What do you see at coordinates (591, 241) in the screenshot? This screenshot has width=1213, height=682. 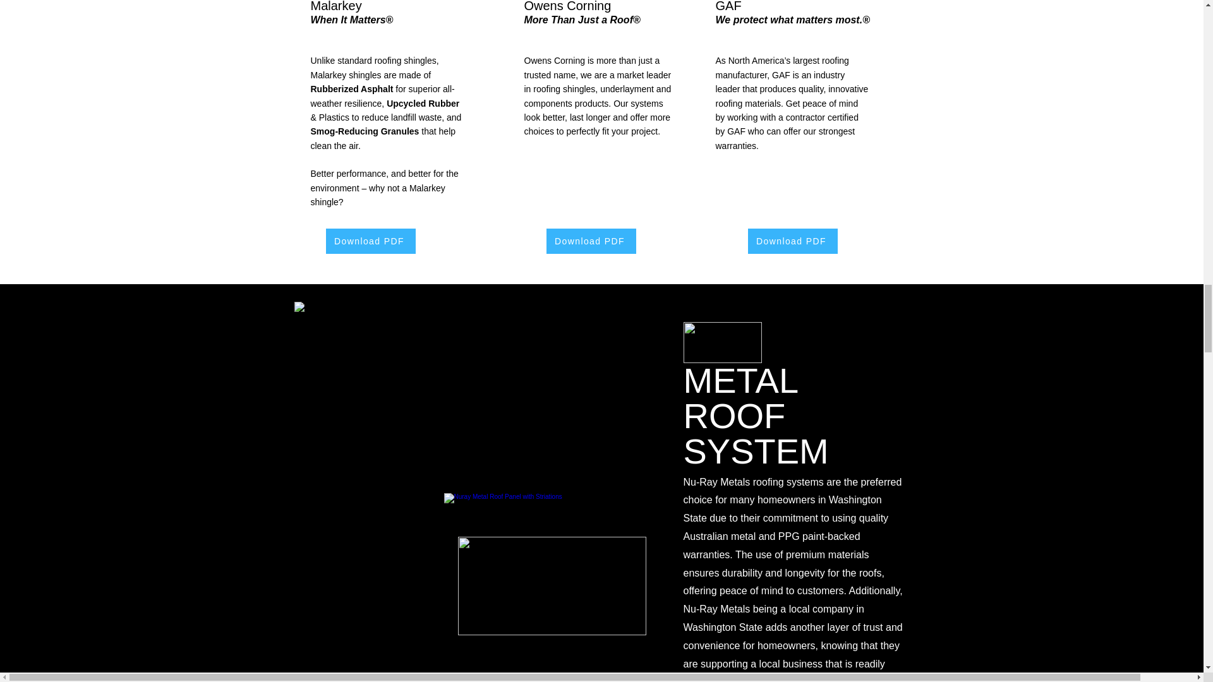 I see `Download PDF` at bounding box center [591, 241].